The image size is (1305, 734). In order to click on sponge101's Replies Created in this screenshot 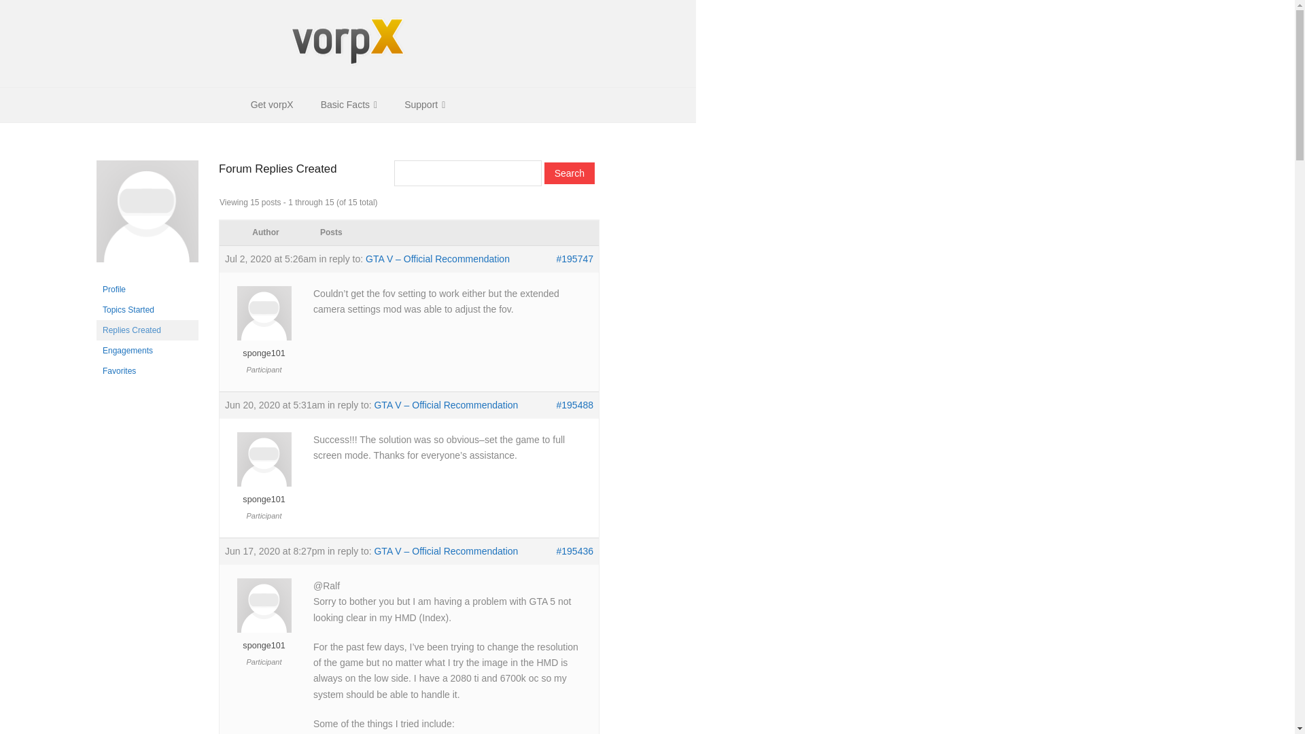, I will do `click(147, 330)`.